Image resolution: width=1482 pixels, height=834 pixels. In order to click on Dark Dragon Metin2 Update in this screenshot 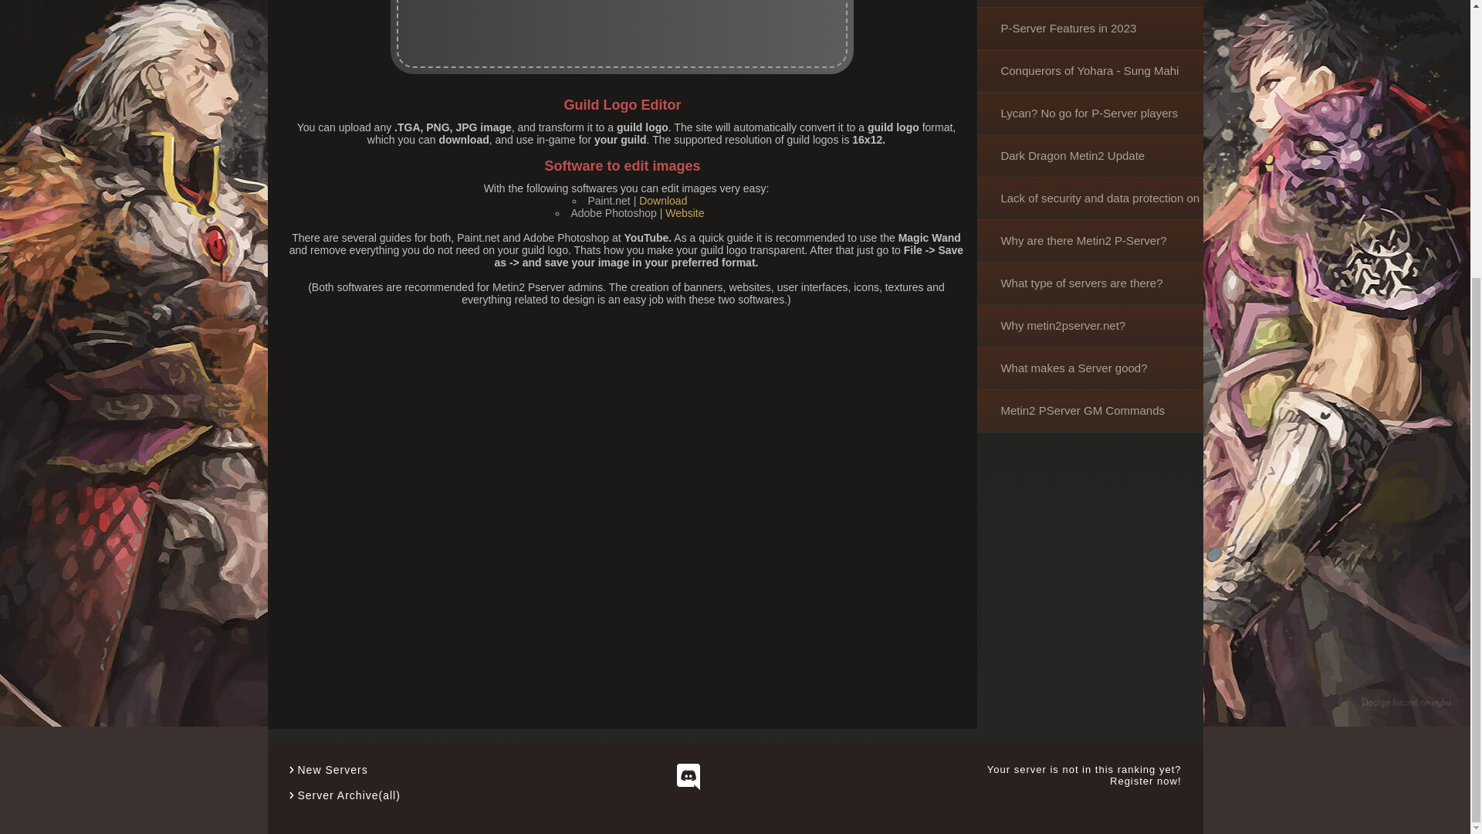, I will do `click(1089, 156)`.